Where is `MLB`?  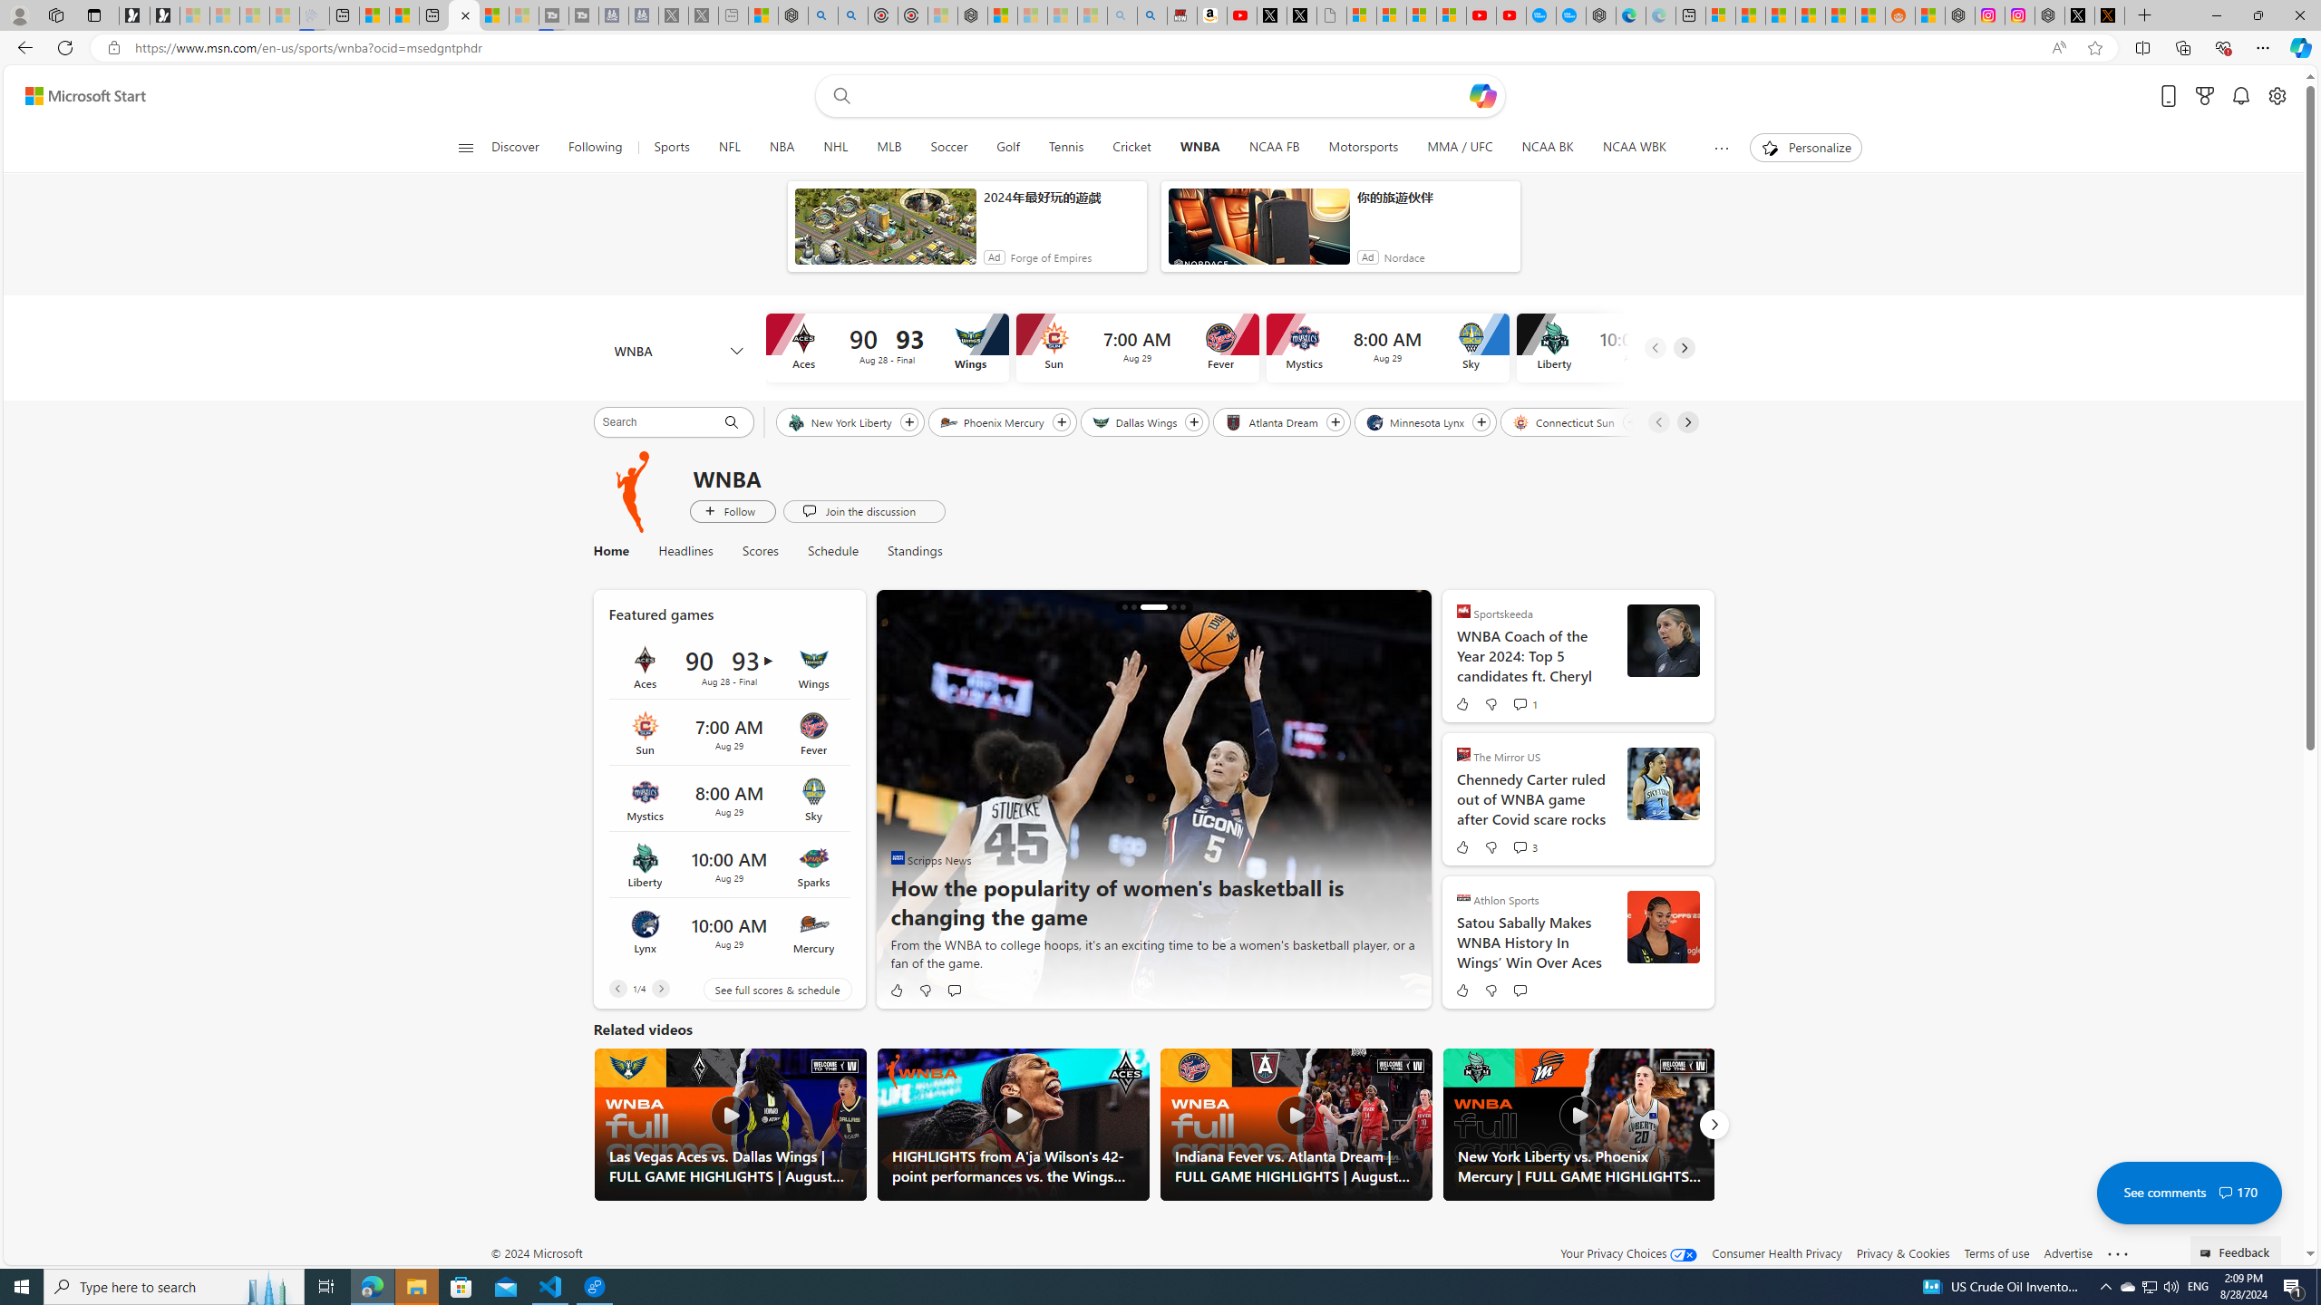
MLB is located at coordinates (889, 148).